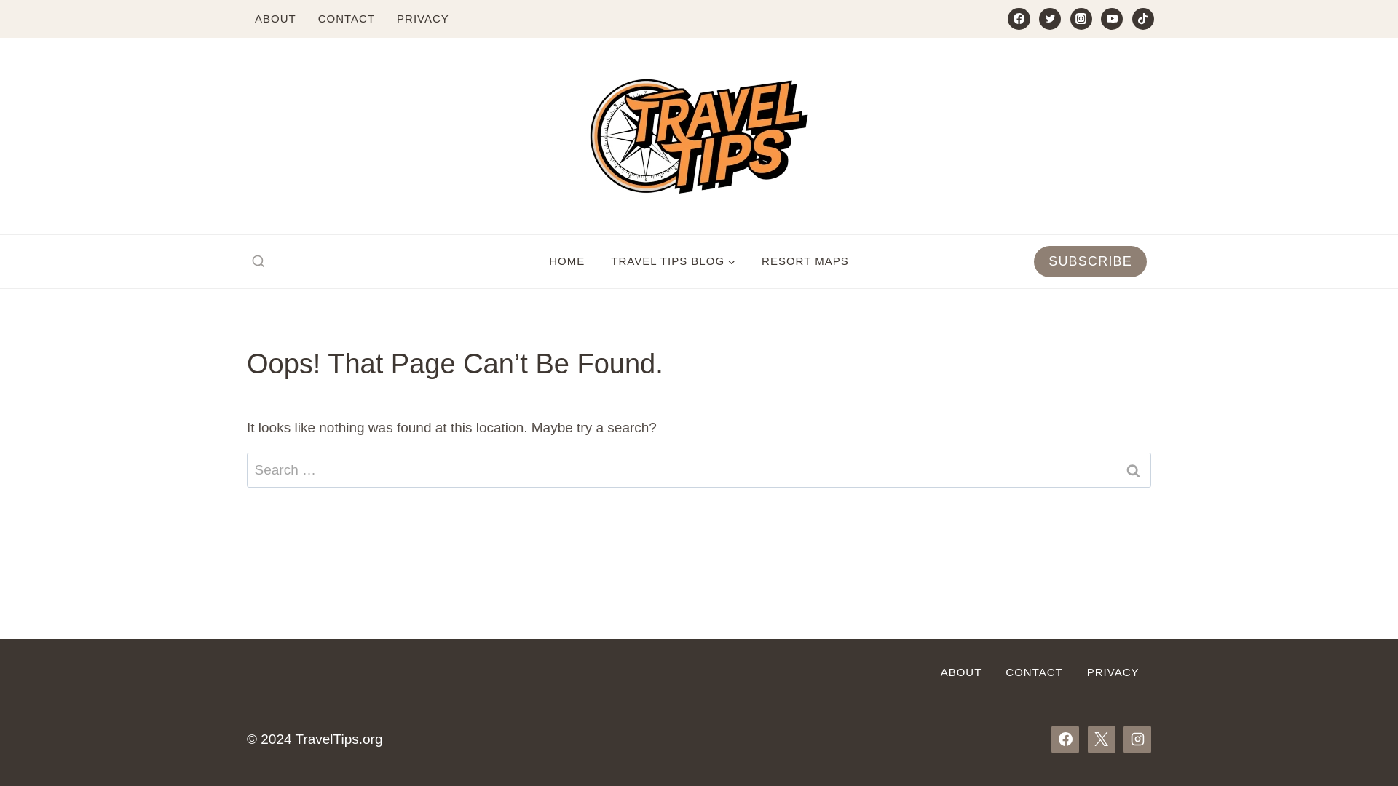  Describe the element at coordinates (1132, 470) in the screenshot. I see `Search` at that location.